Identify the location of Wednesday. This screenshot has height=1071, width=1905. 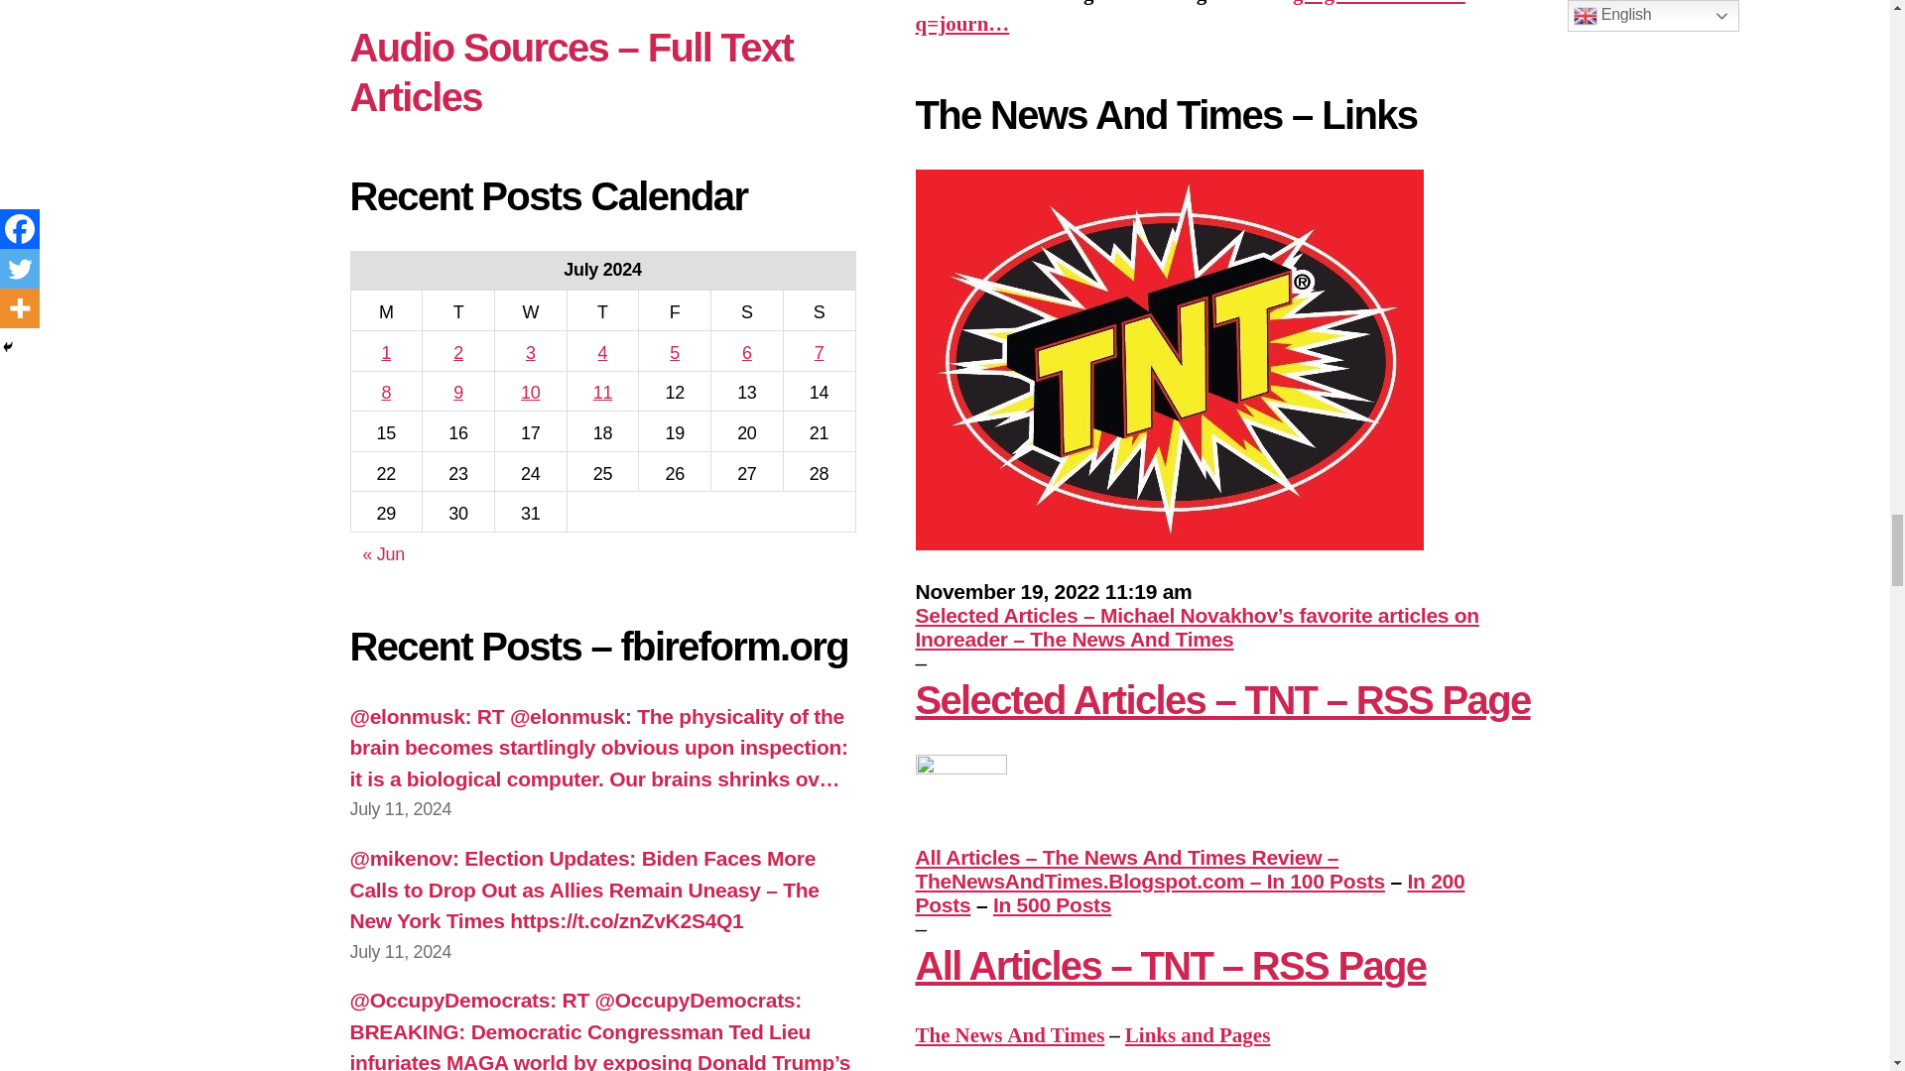
(530, 309).